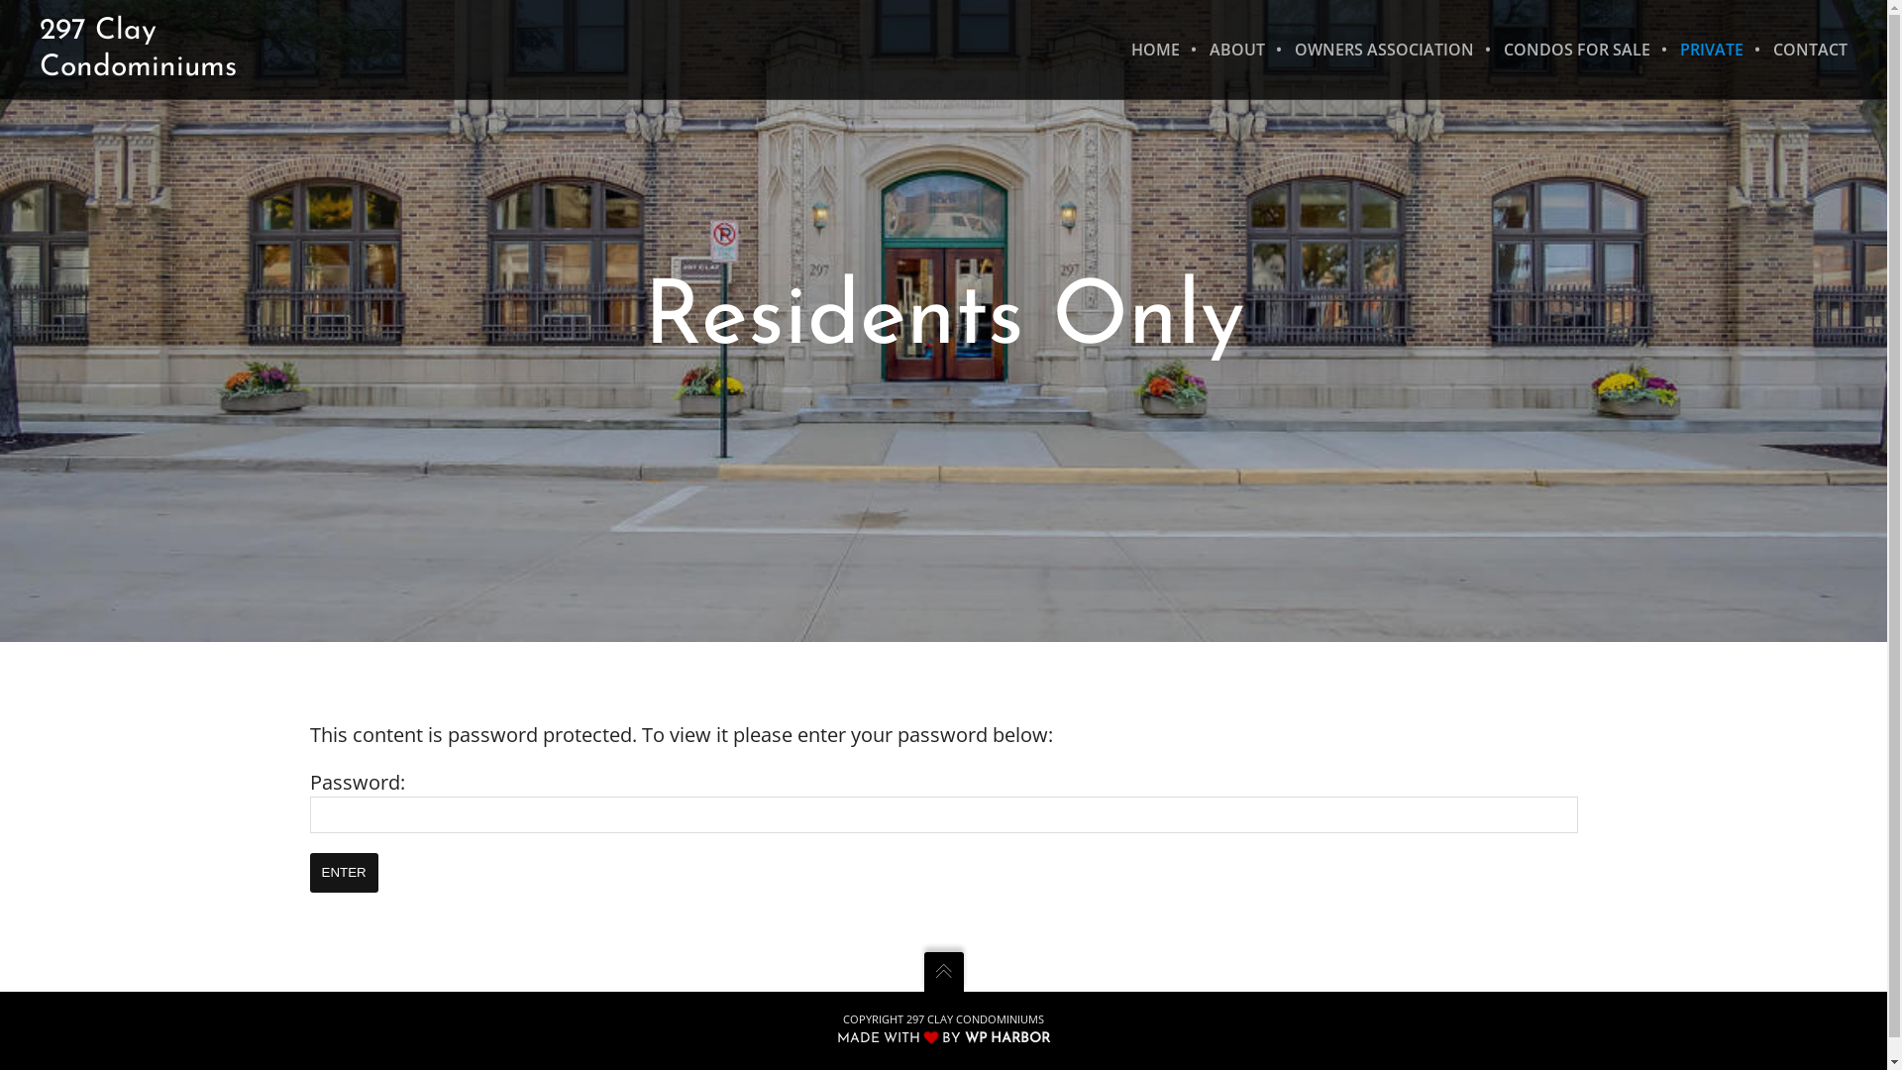 Image resolution: width=1902 pixels, height=1070 pixels. I want to click on PRIVATE, so click(1712, 50).